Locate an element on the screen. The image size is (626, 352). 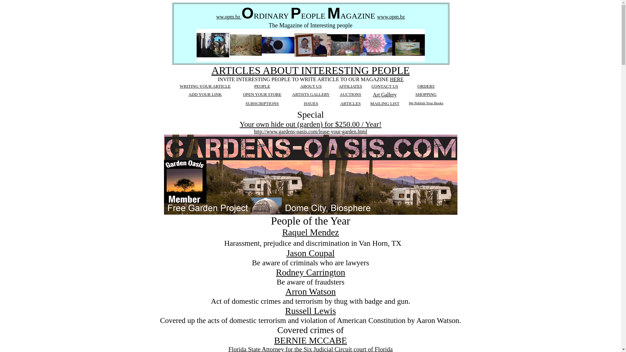
SHOPPING is located at coordinates (426, 95).